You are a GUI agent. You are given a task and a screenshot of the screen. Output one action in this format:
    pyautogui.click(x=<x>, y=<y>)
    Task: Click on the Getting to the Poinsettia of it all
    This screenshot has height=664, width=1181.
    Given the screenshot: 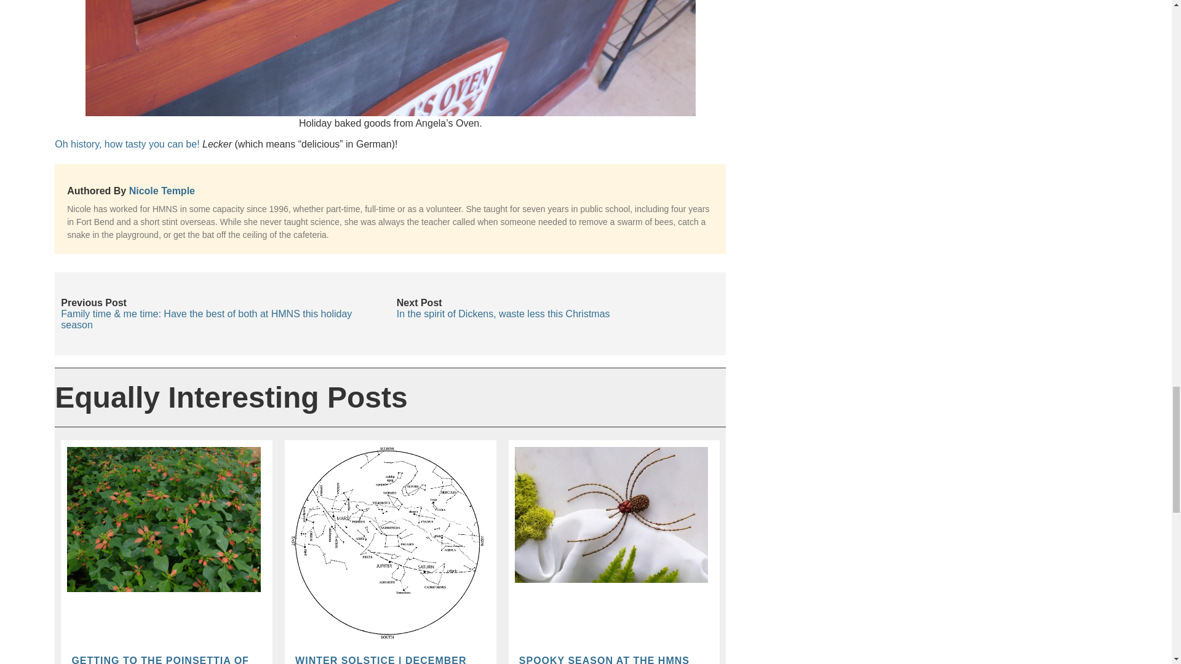 What is the action you would take?
    pyautogui.click(x=161, y=659)
    